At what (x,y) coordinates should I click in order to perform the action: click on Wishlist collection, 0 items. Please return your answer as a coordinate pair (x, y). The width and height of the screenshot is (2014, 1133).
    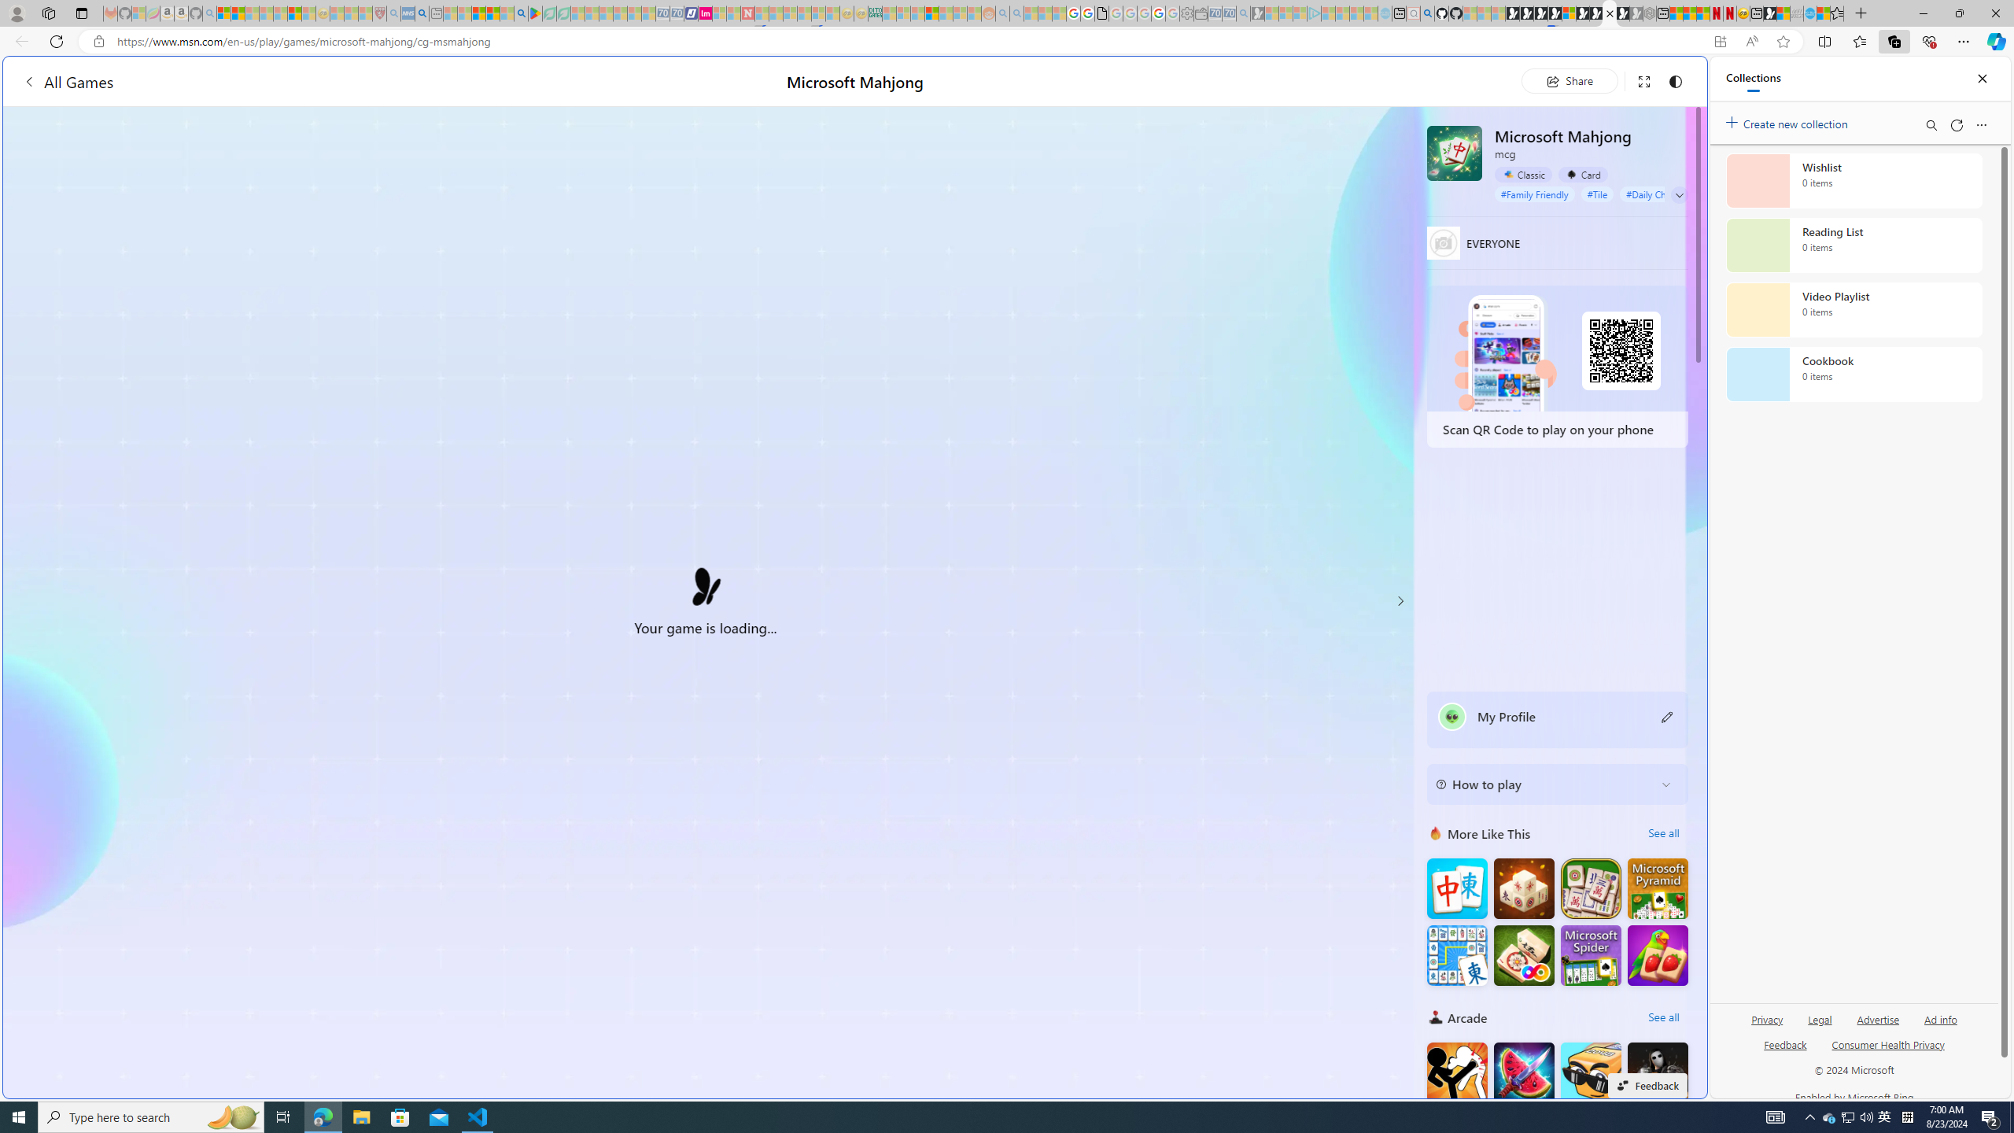
    Looking at the image, I should click on (1854, 180).